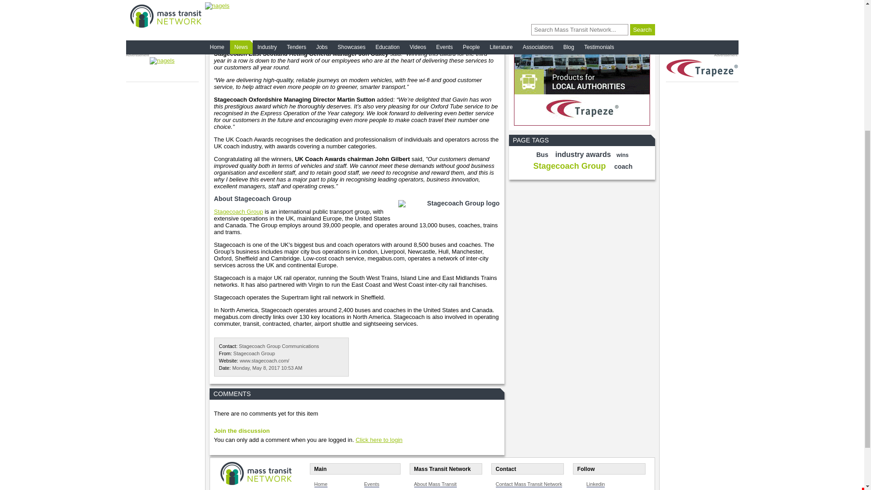  Describe the element at coordinates (622, 155) in the screenshot. I see `wins` at that location.